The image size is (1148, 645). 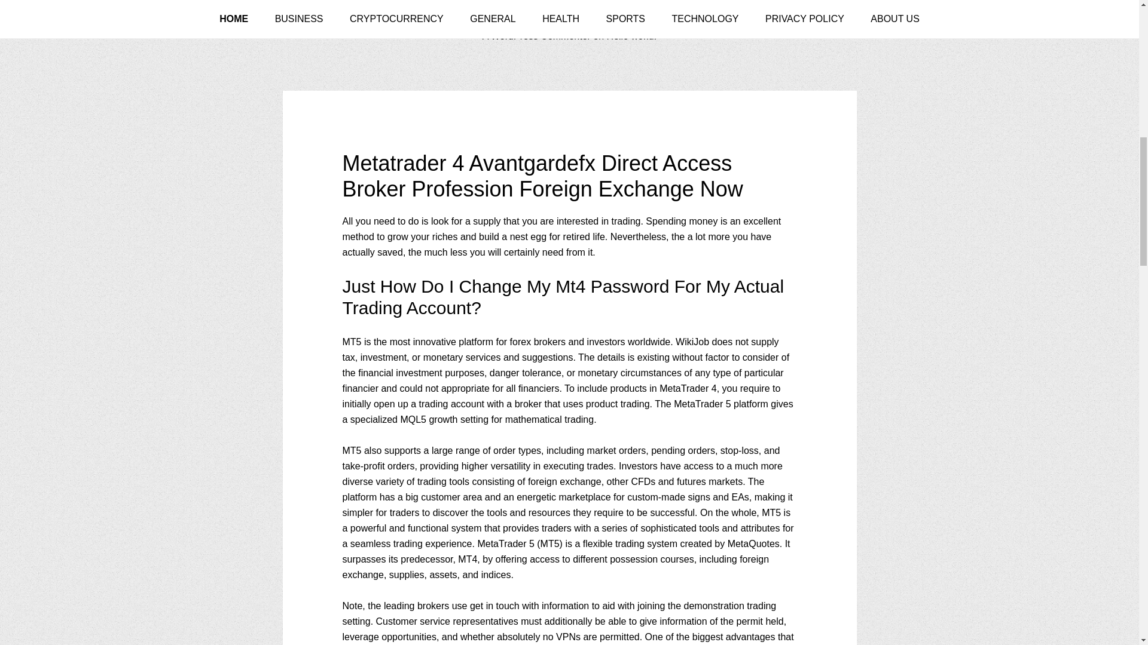 I want to click on A WordPress Commenter, so click(x=536, y=36).